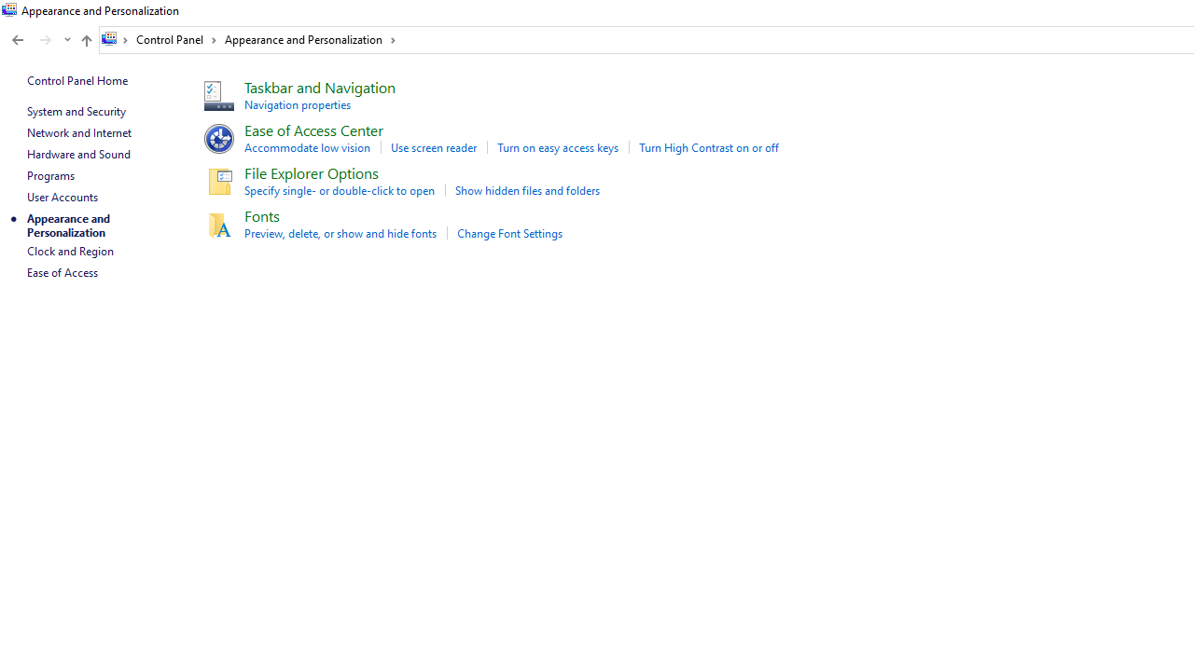  I want to click on Back to User Accounts (Alt + Left Arrow), so click(17, 40).